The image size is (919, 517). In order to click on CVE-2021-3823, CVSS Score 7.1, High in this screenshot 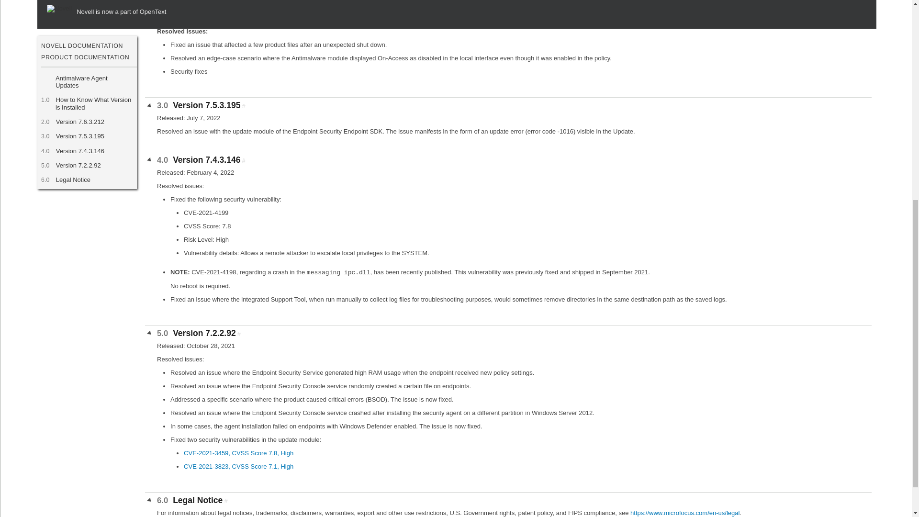, I will do `click(238, 466)`.